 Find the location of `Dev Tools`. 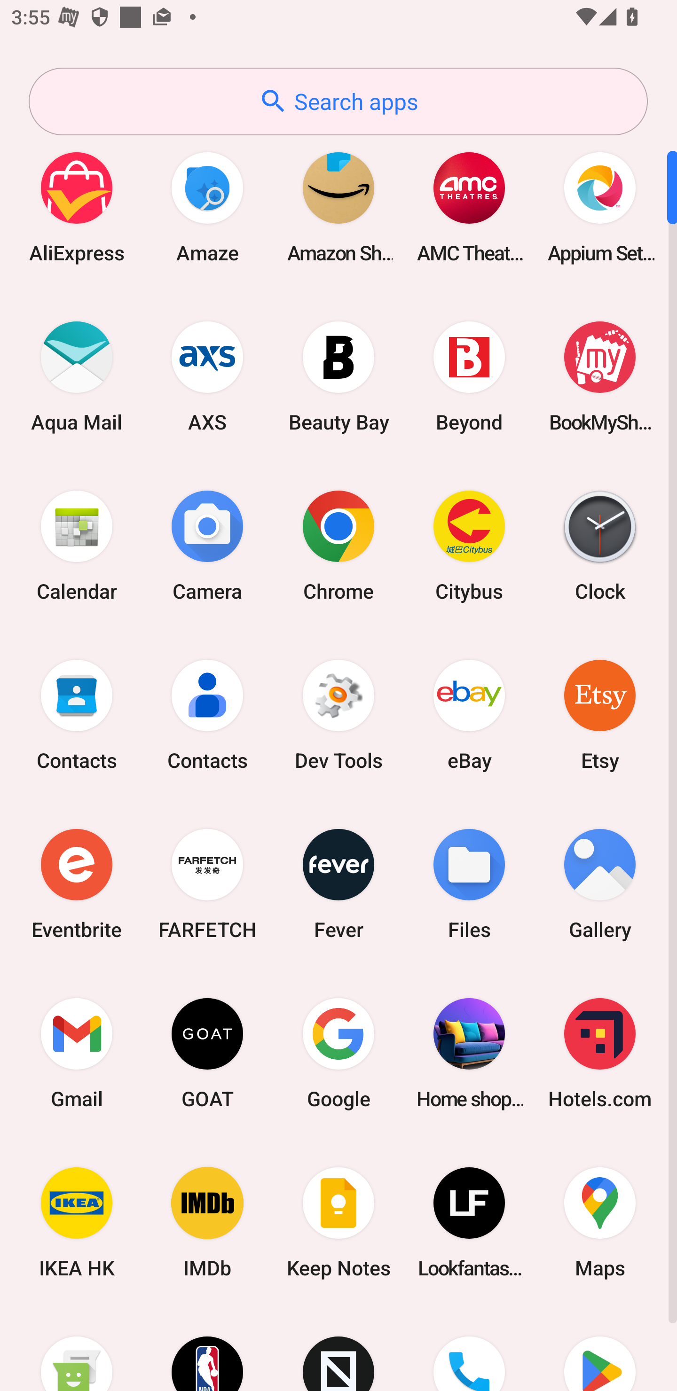

Dev Tools is located at coordinates (338, 714).